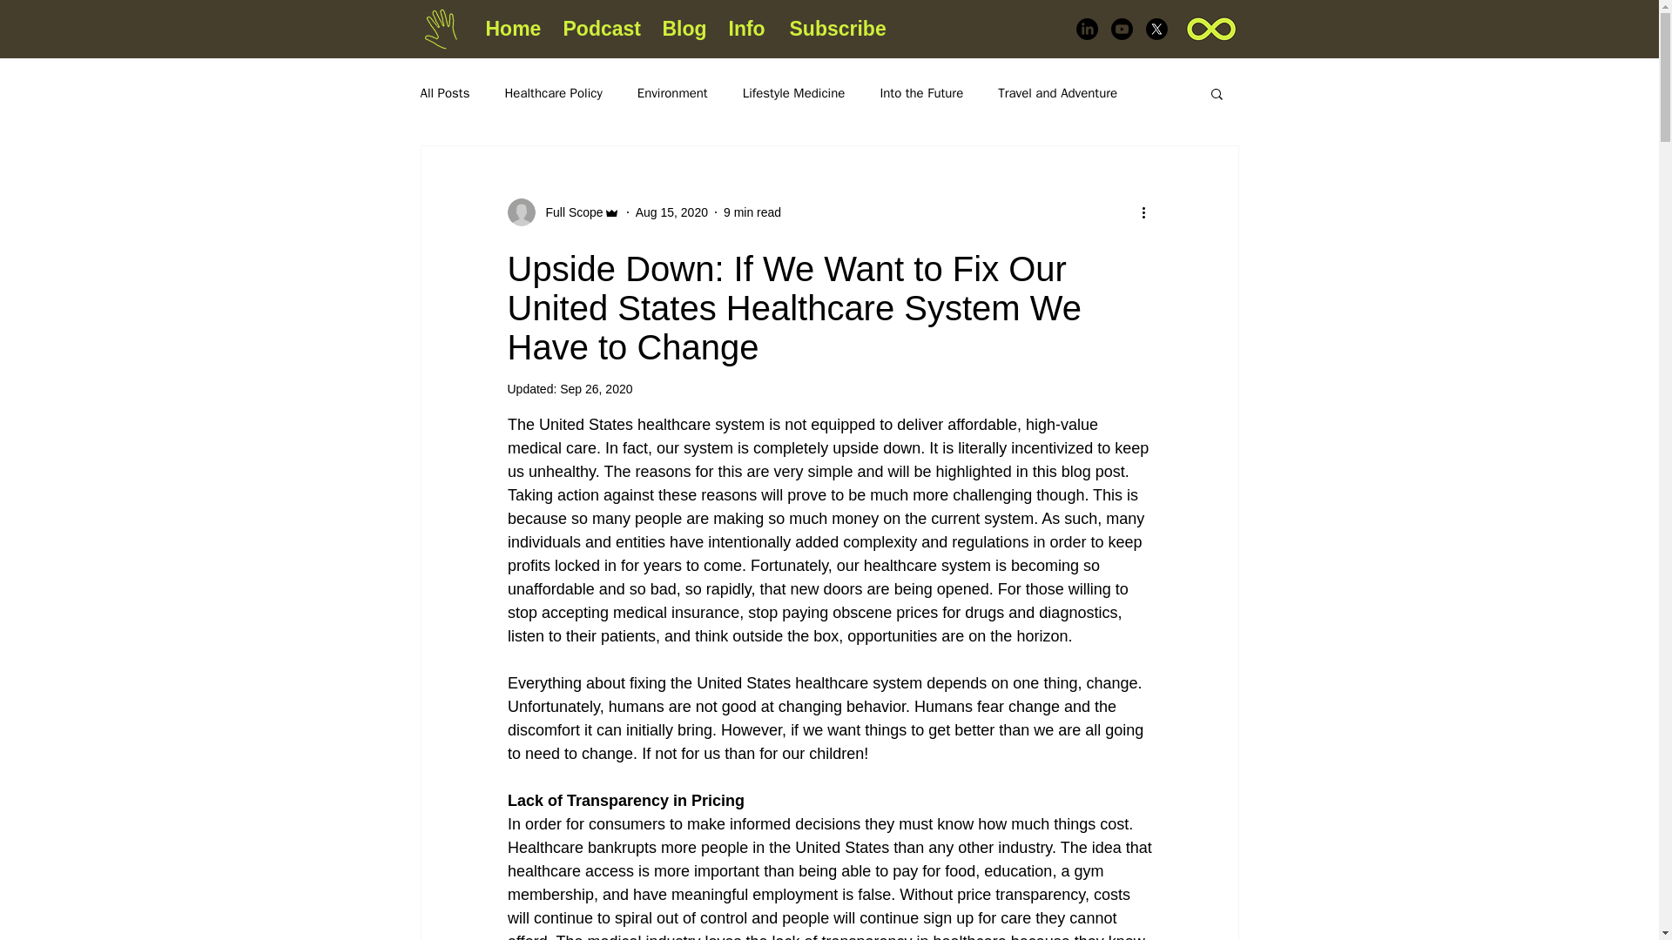  What do you see at coordinates (599, 29) in the screenshot?
I see `Podcast` at bounding box center [599, 29].